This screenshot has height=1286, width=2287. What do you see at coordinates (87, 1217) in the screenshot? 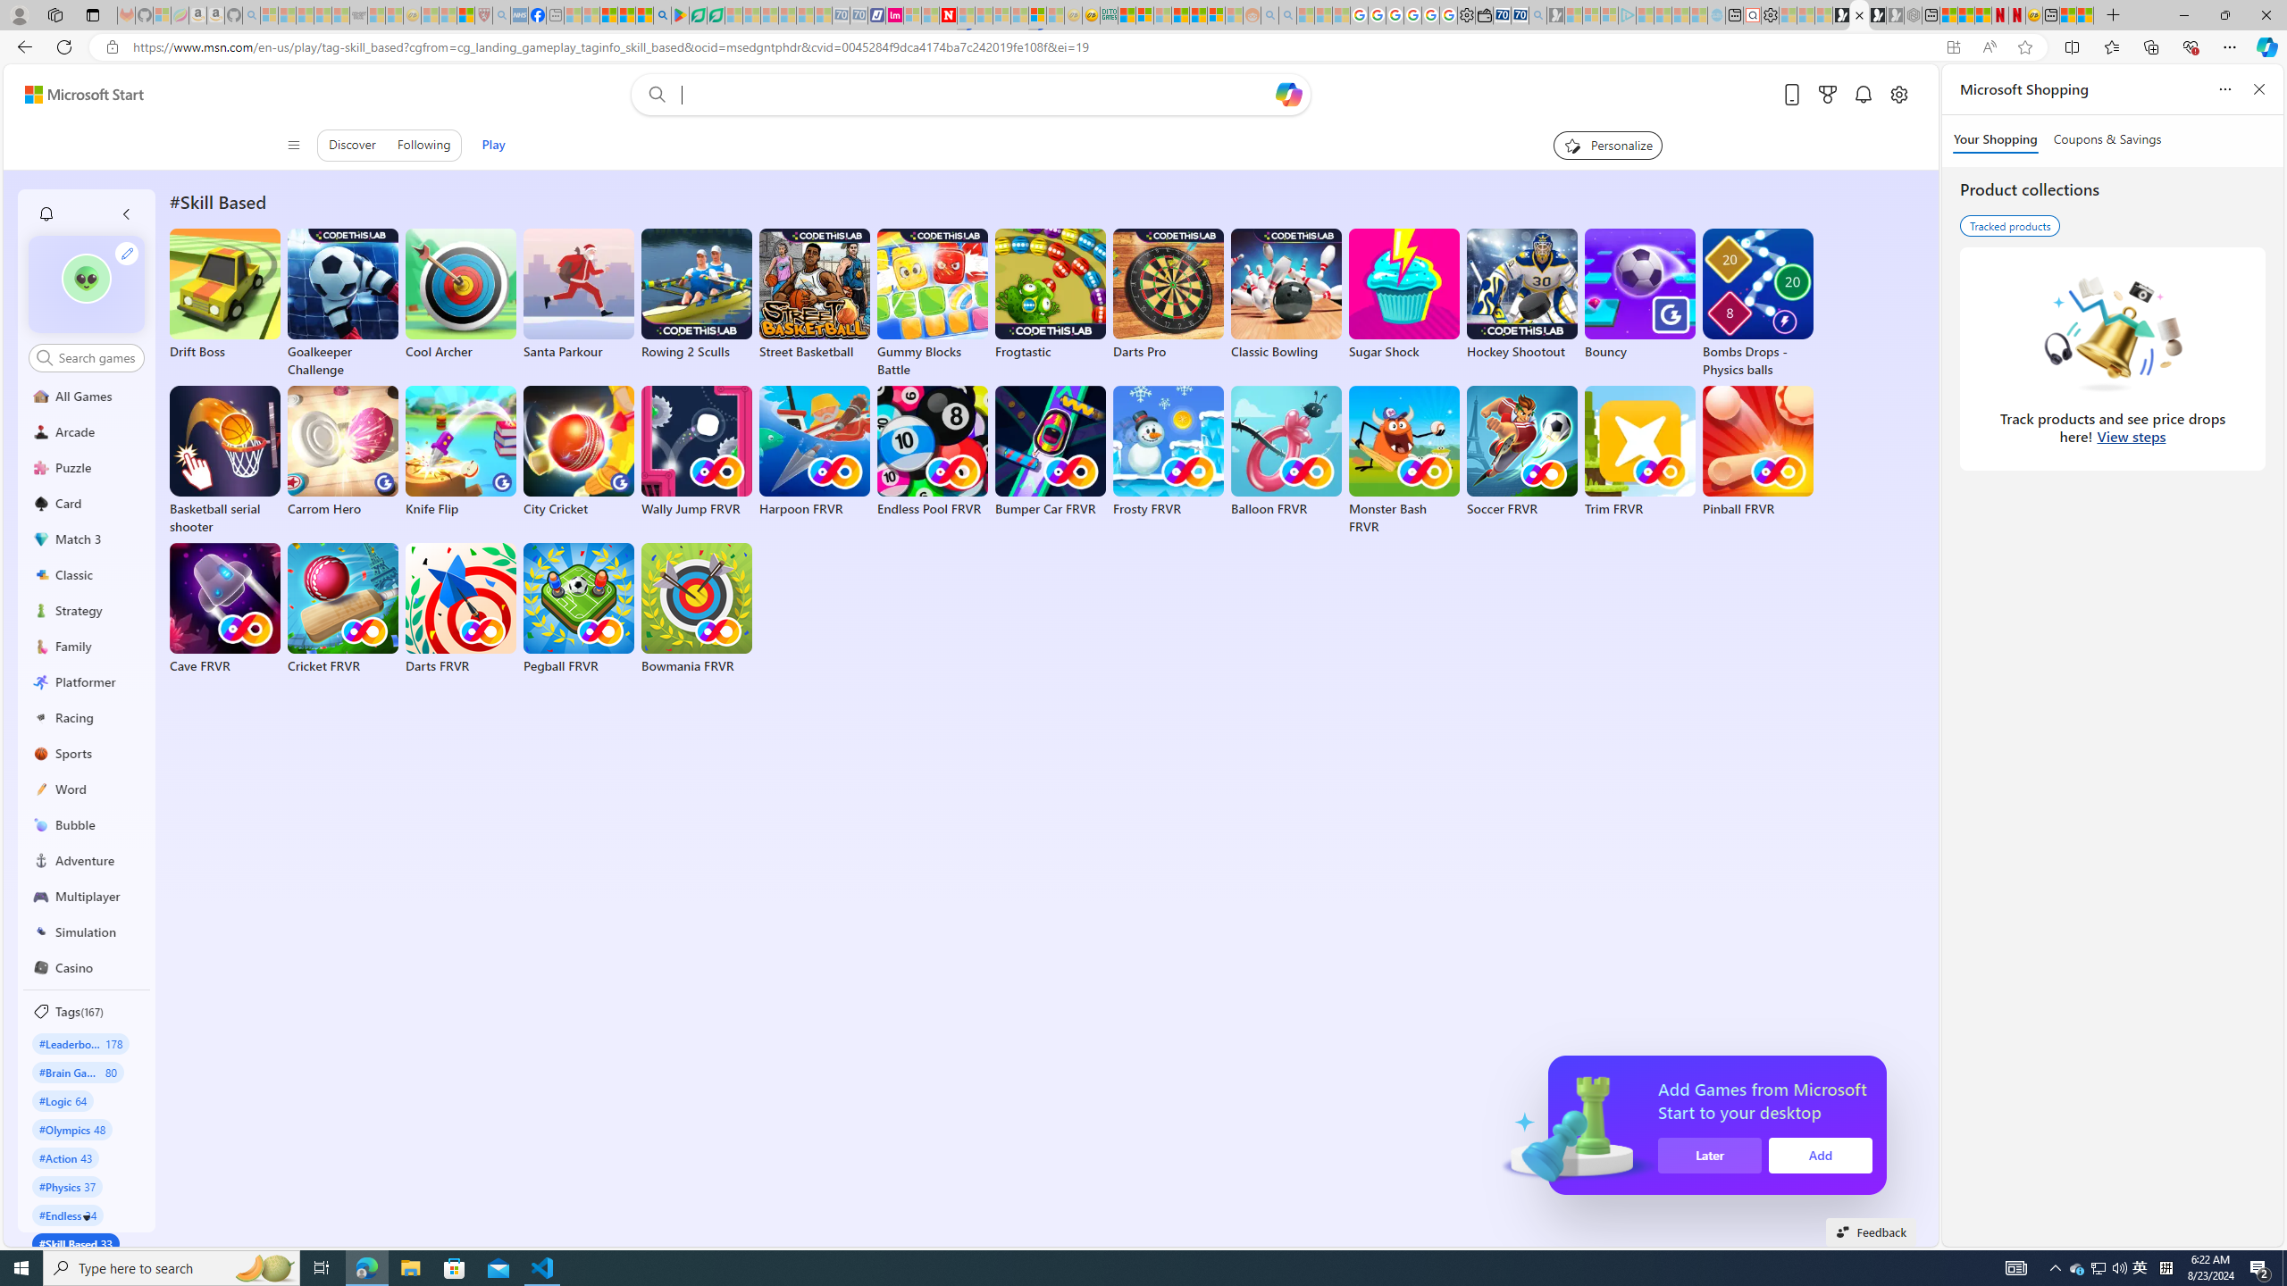
I see `Class: arrow-bottom button-default-style-remove` at bounding box center [87, 1217].